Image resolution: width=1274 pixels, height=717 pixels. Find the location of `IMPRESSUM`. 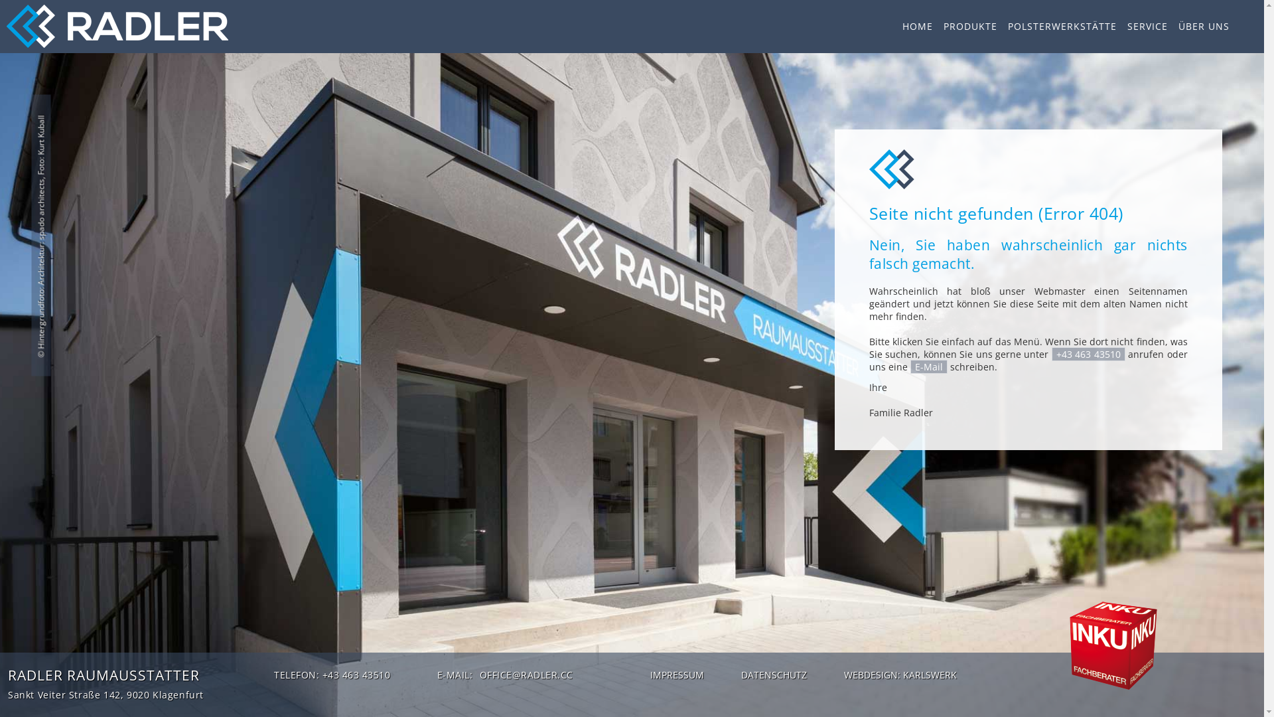

IMPRESSUM is located at coordinates (677, 675).